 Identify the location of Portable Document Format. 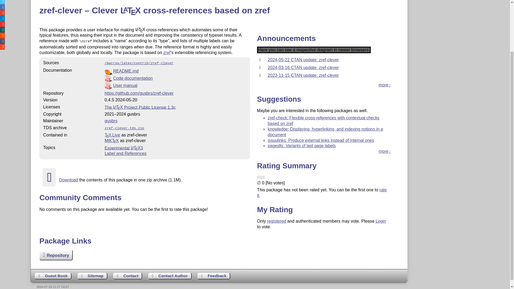
(175, 78).